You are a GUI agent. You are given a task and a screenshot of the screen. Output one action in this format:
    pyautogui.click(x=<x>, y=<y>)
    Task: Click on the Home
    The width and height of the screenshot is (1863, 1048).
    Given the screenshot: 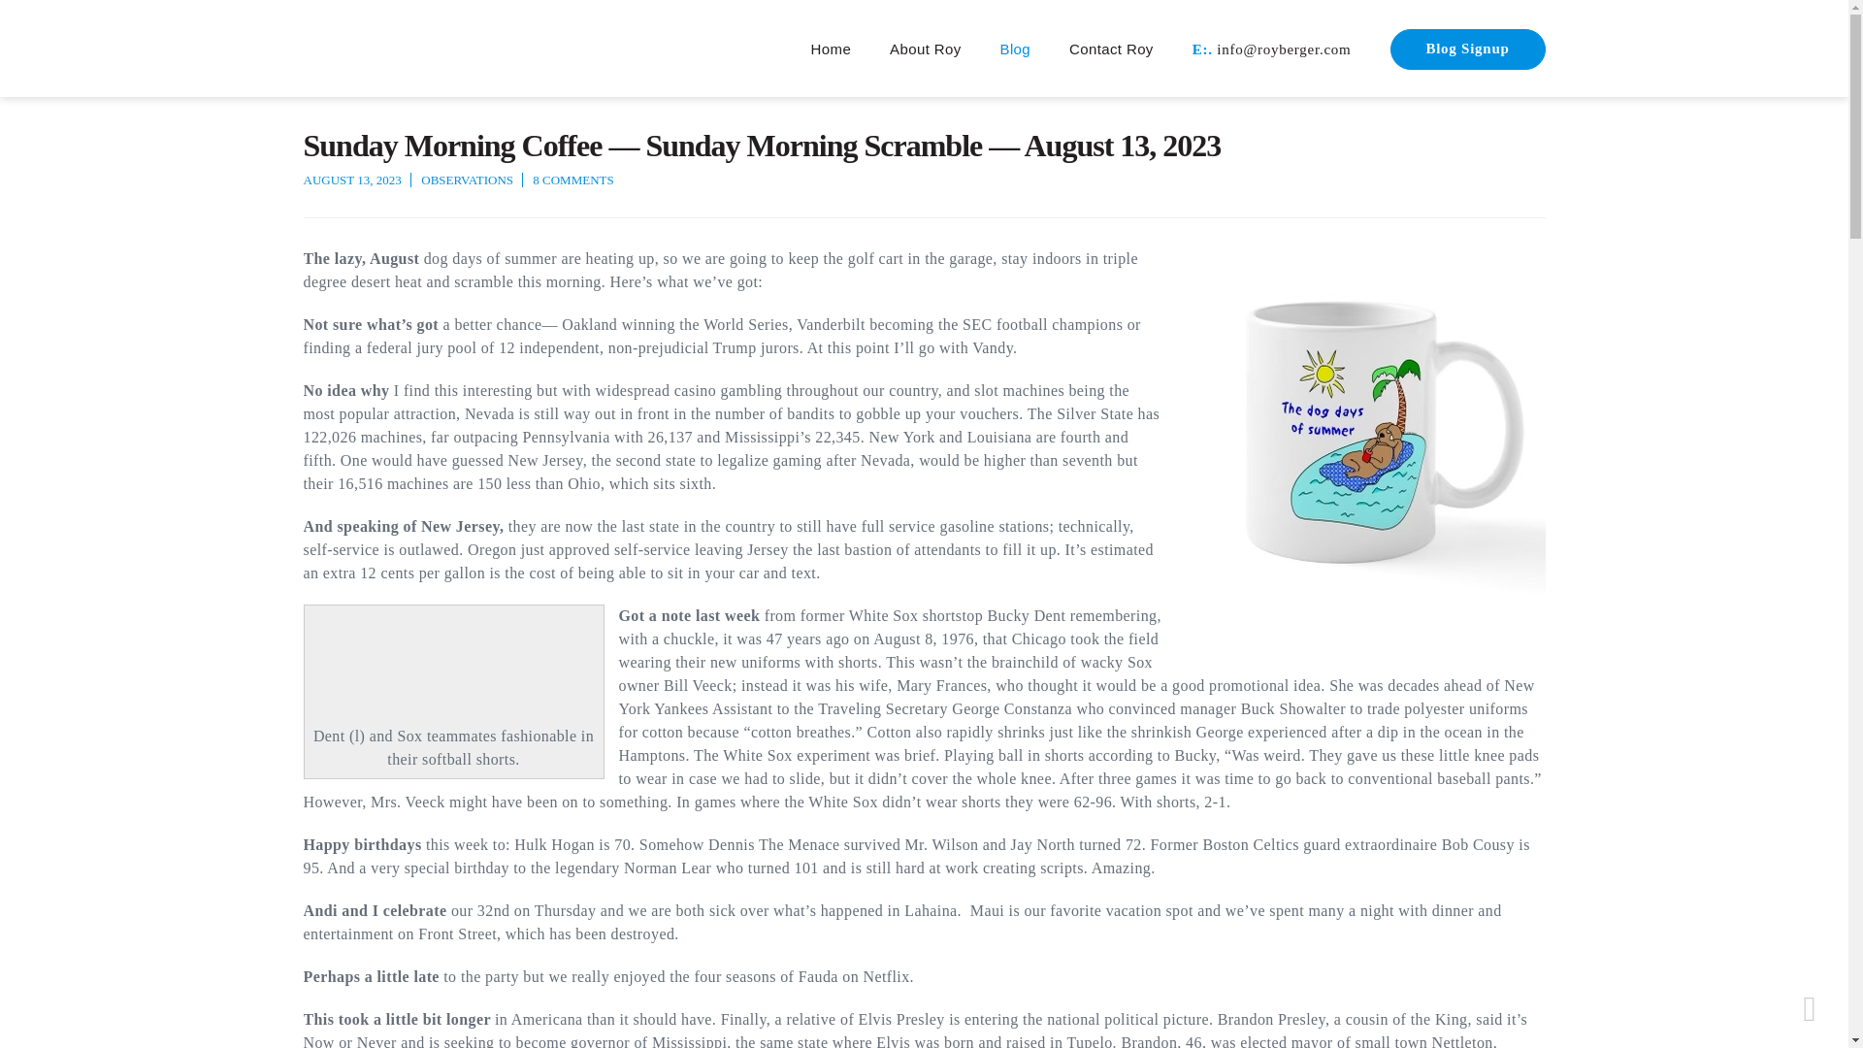 What is the action you would take?
    pyautogui.click(x=831, y=49)
    